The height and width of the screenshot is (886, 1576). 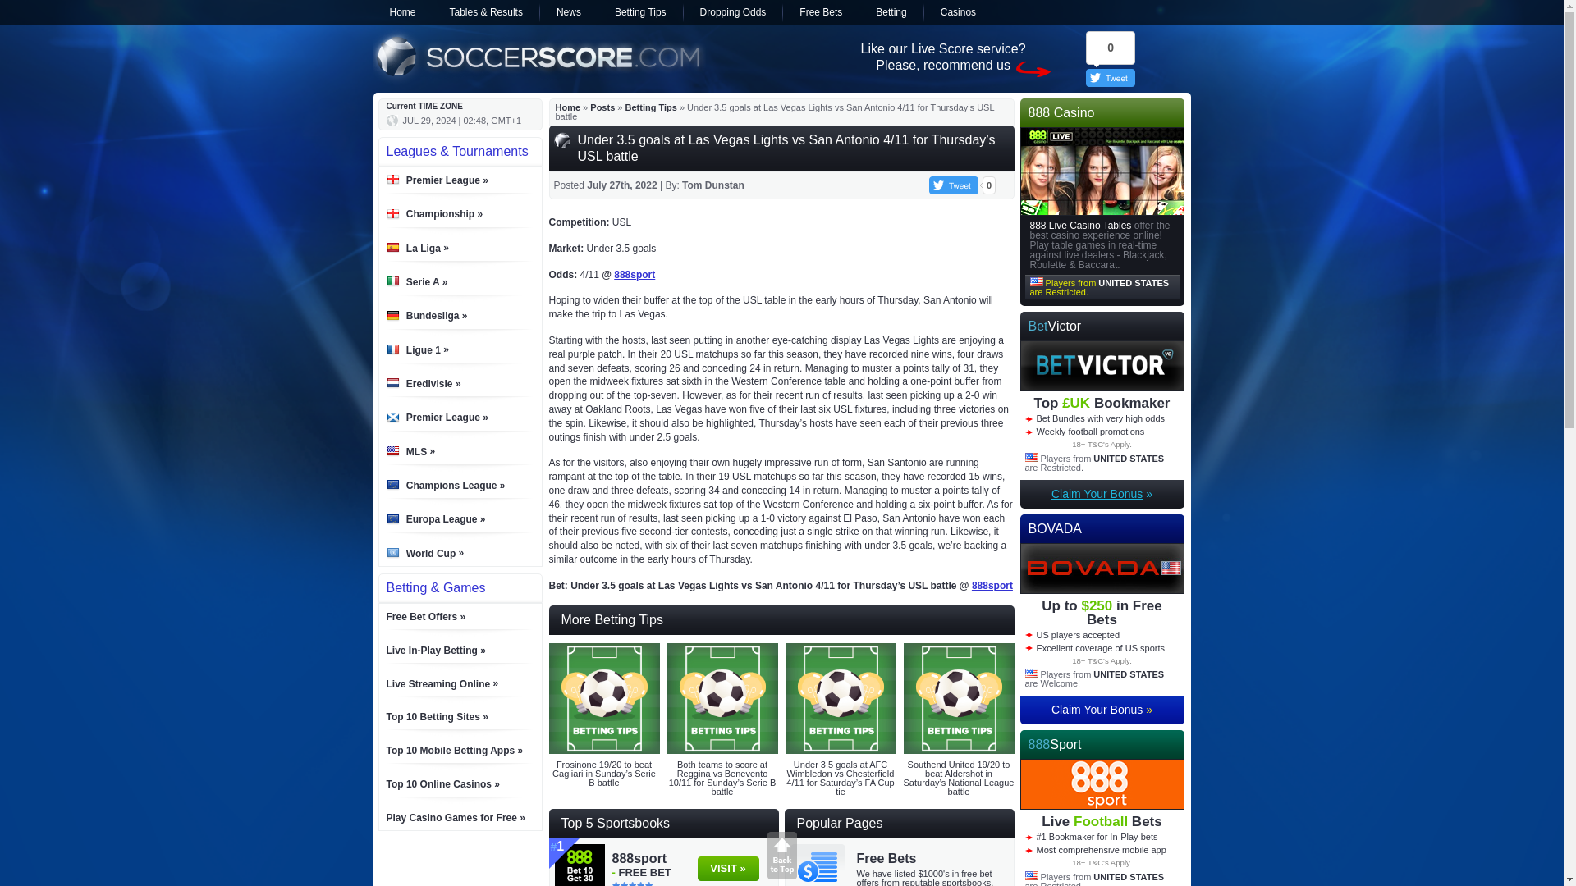 I want to click on Betting, so click(x=890, y=13).